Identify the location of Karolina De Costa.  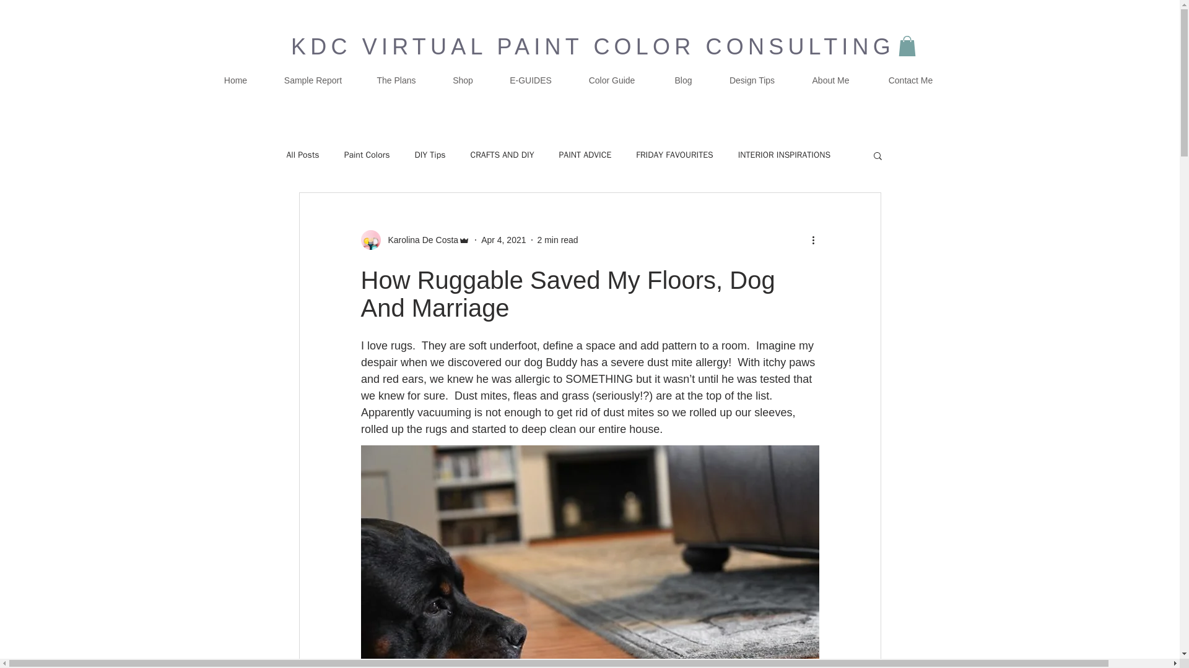
(415, 239).